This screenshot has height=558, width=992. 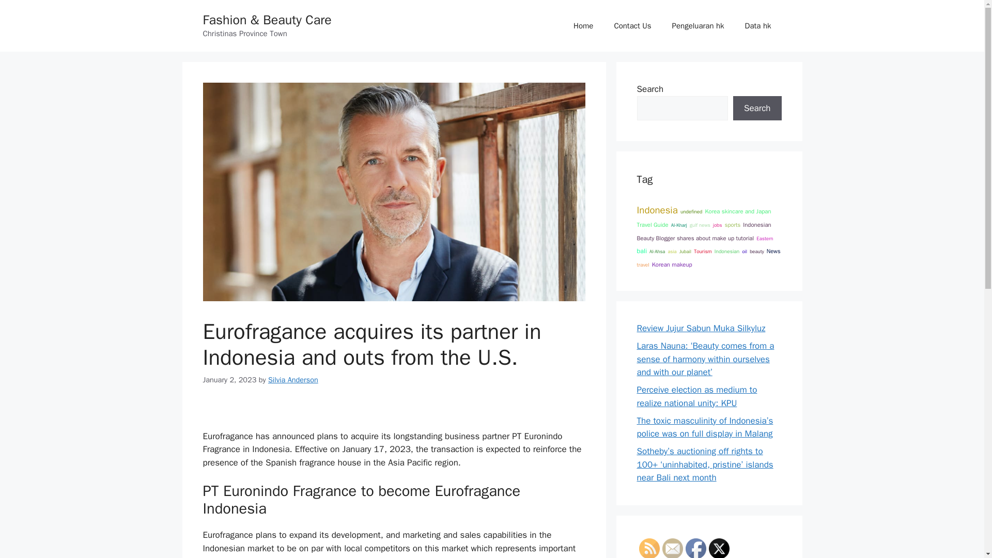 I want to click on Follow by Email, so click(x=673, y=548).